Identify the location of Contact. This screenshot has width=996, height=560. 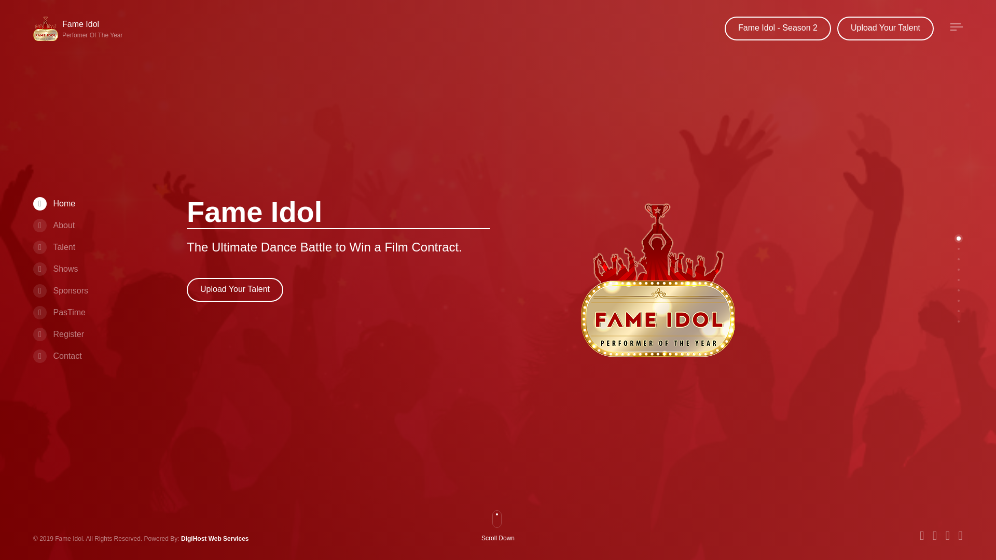
(57, 356).